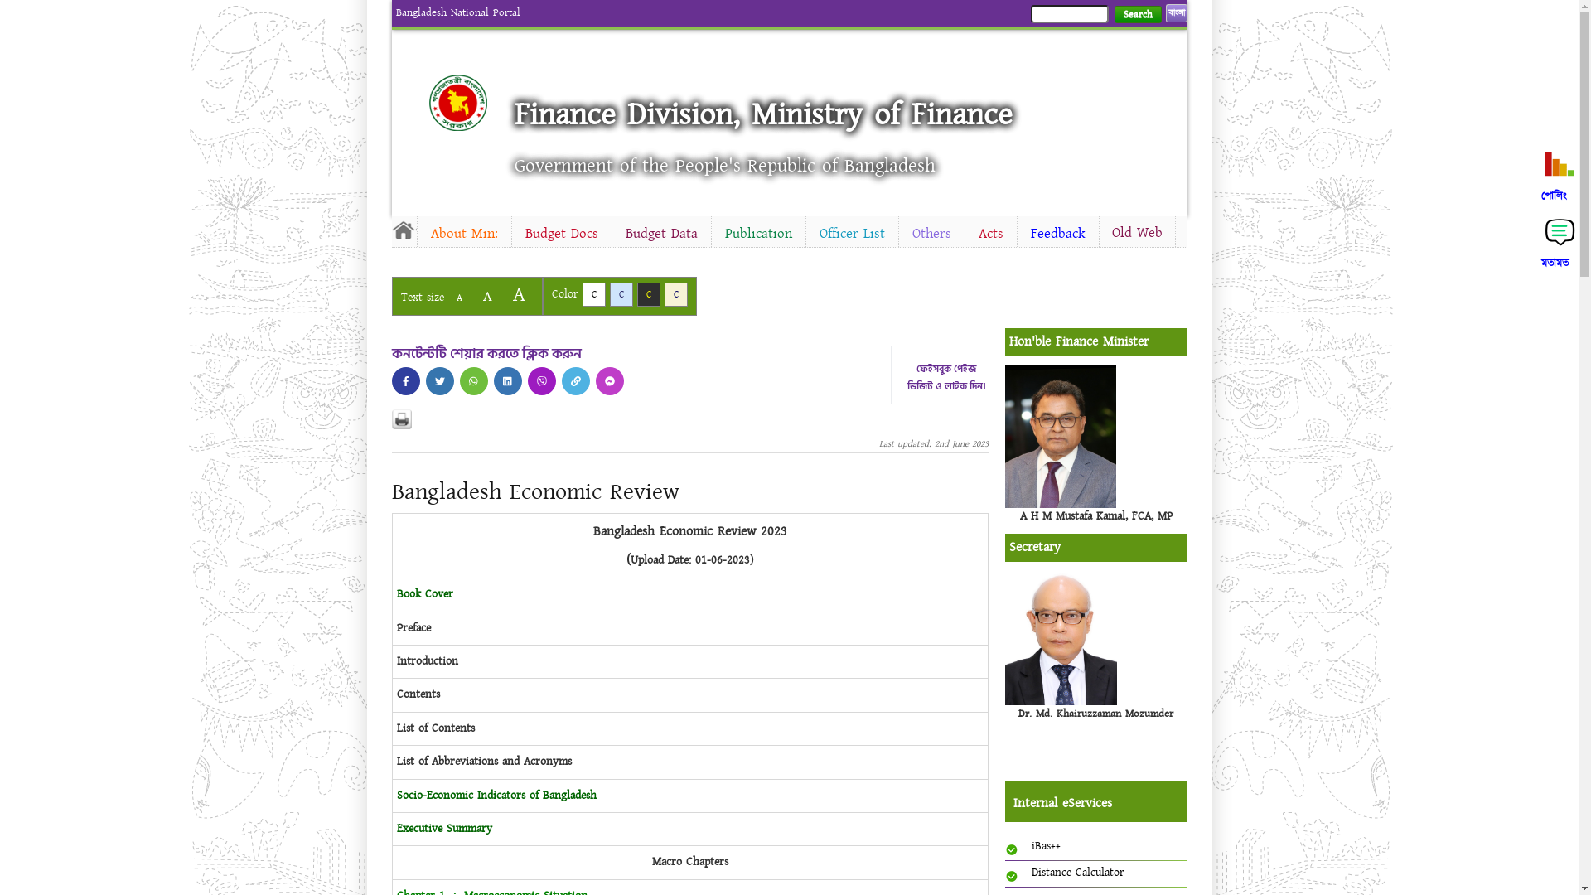 The width and height of the screenshot is (1591, 895). Describe the element at coordinates (764, 114) in the screenshot. I see `Finance Division, Ministry of Finance` at that location.